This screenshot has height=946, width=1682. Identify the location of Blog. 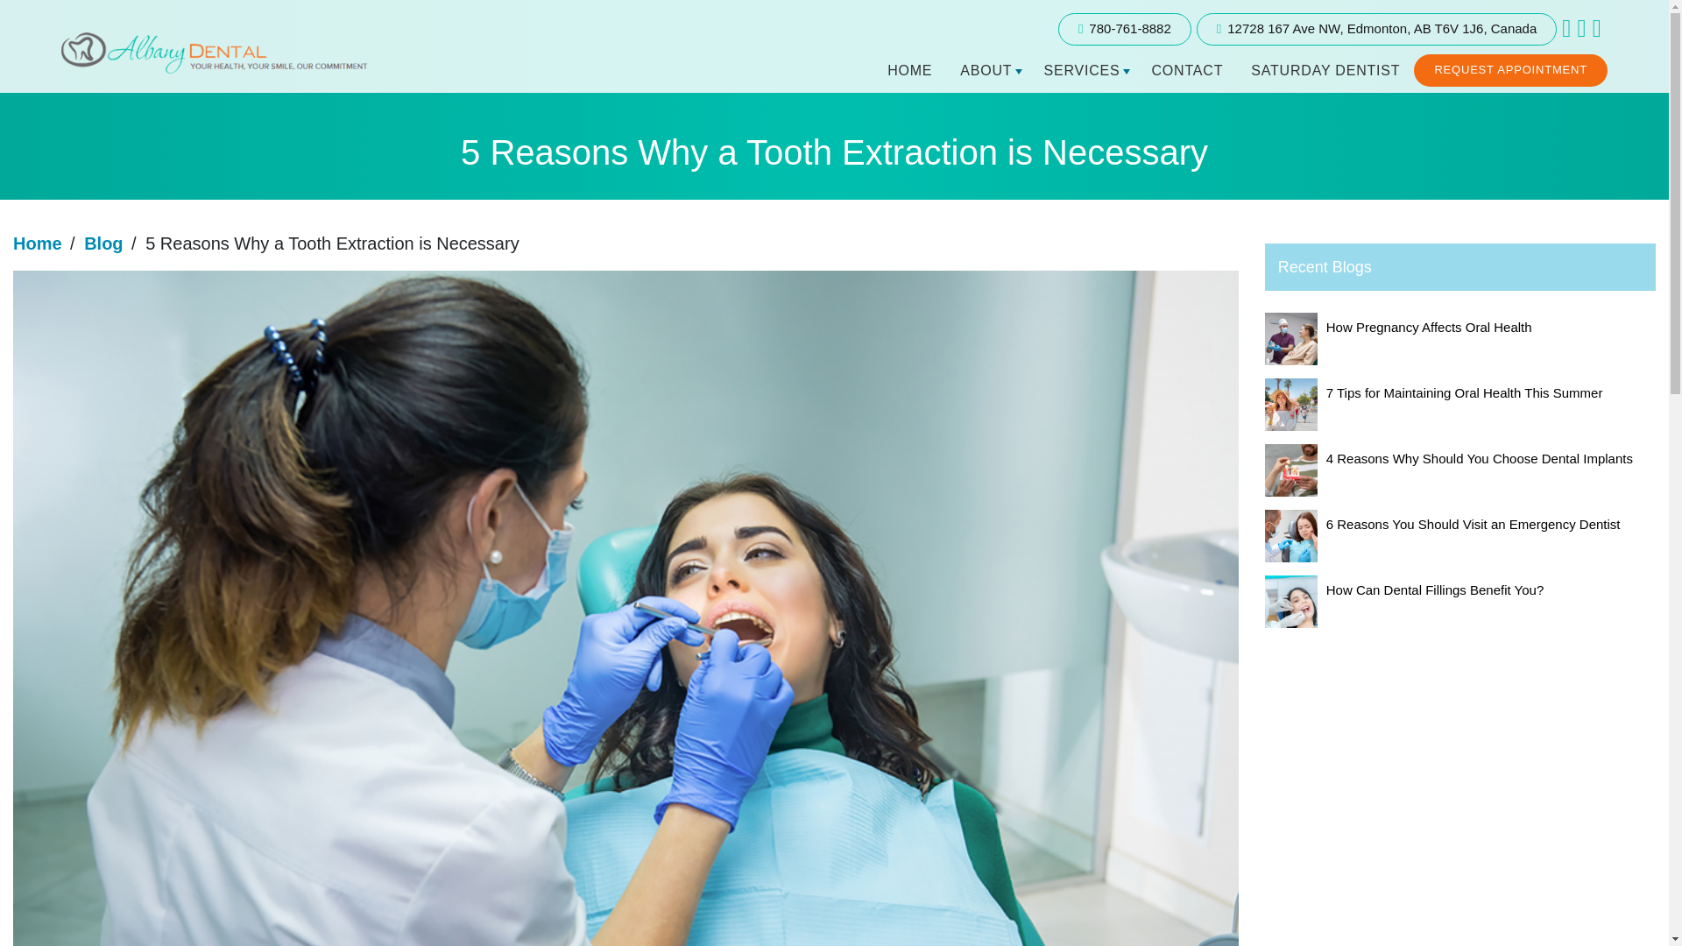
(103, 244).